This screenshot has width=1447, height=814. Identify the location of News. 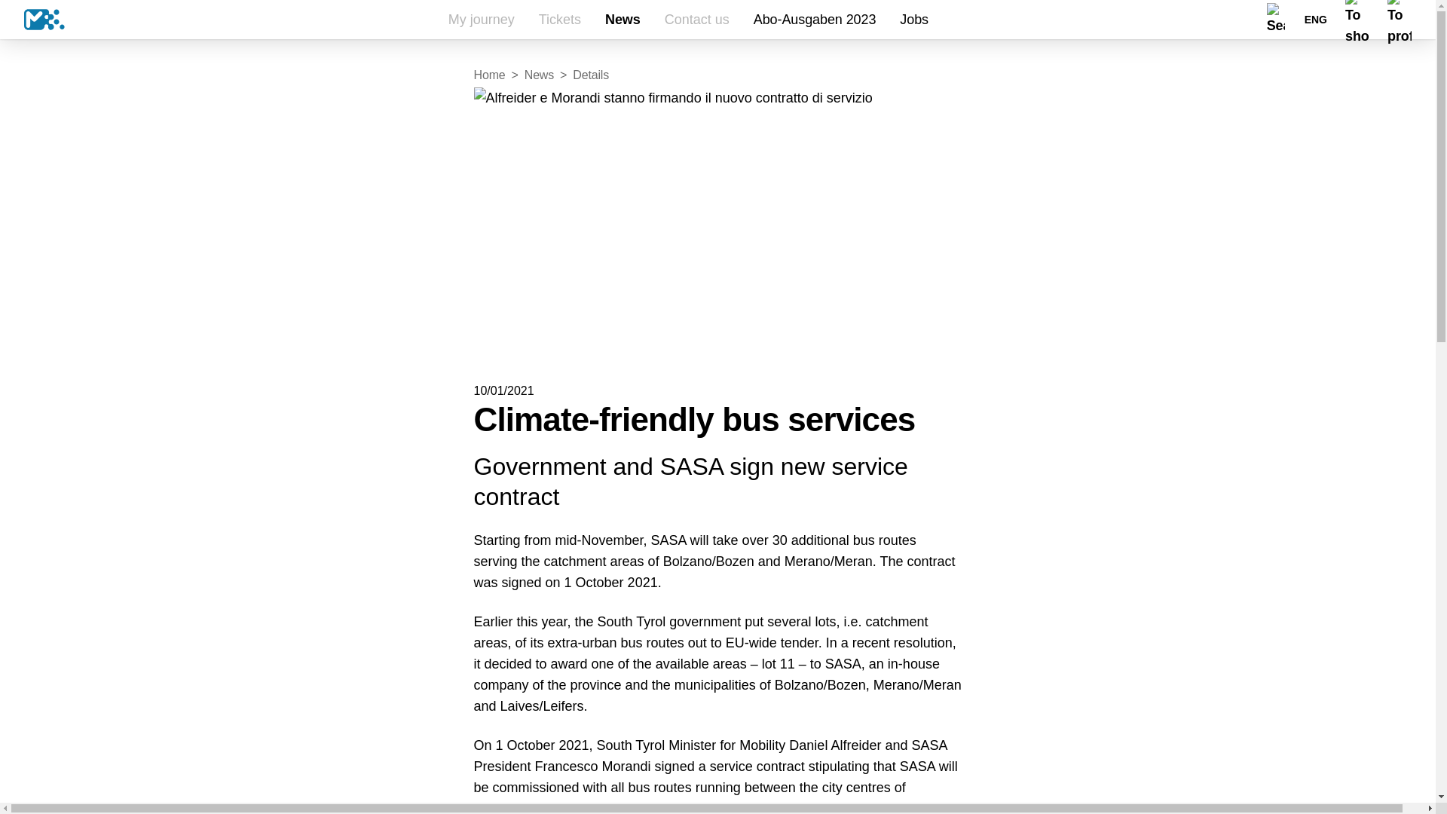
(623, 20).